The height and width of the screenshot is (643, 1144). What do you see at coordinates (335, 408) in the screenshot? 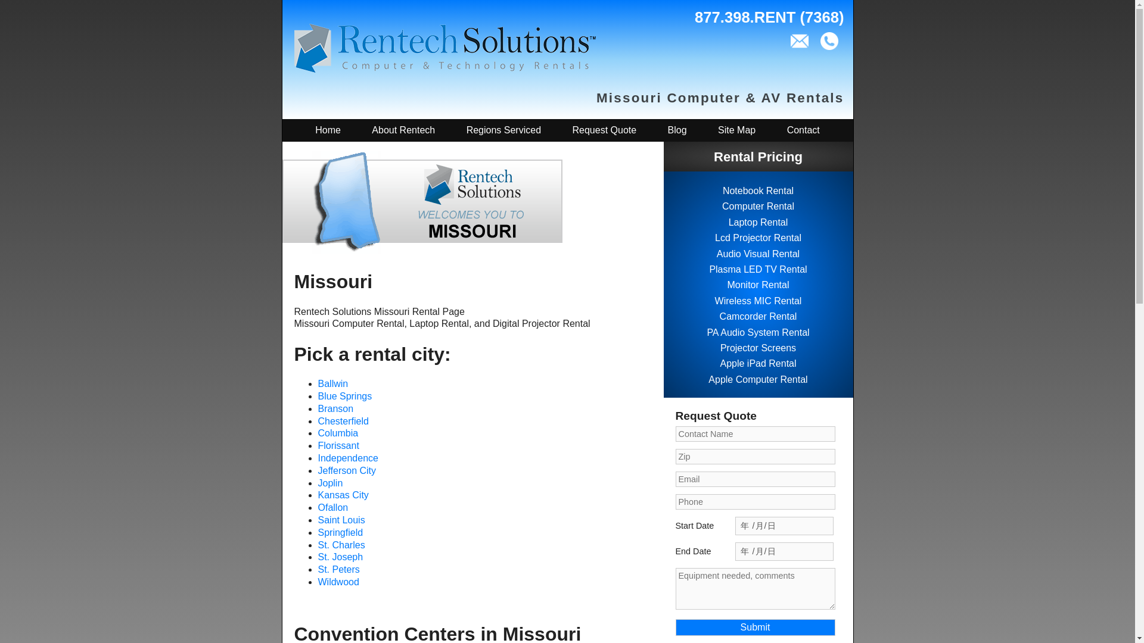
I see `Branson` at bounding box center [335, 408].